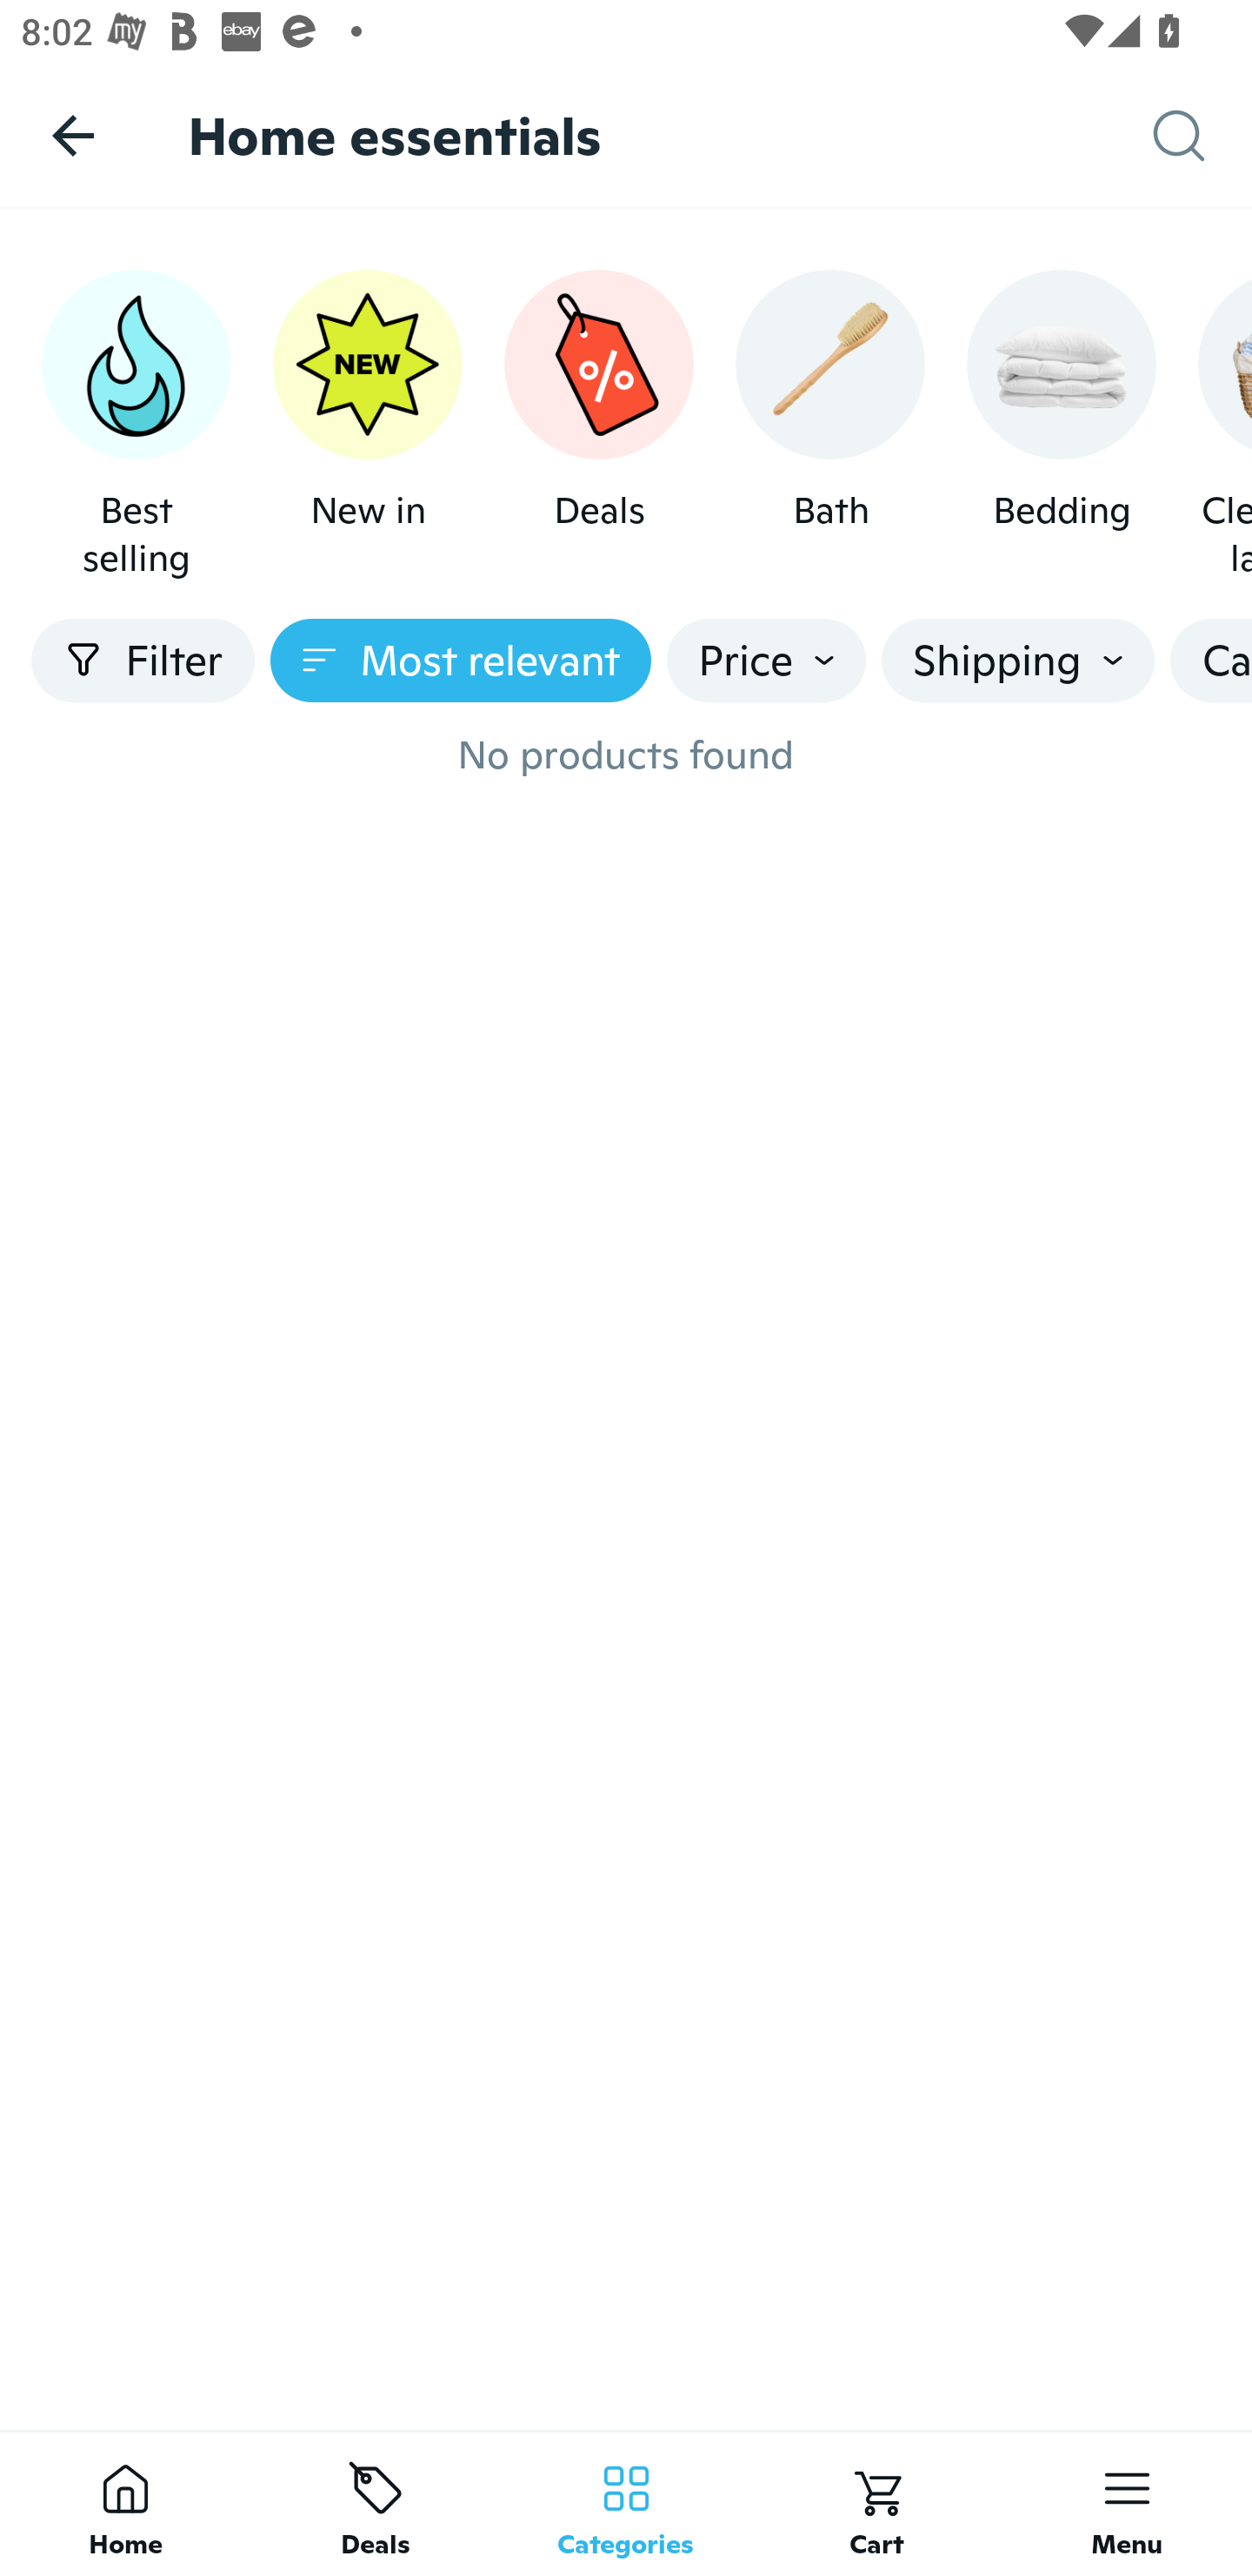 The image size is (1252, 2576). Describe the element at coordinates (1202, 136) in the screenshot. I see `Search` at that location.